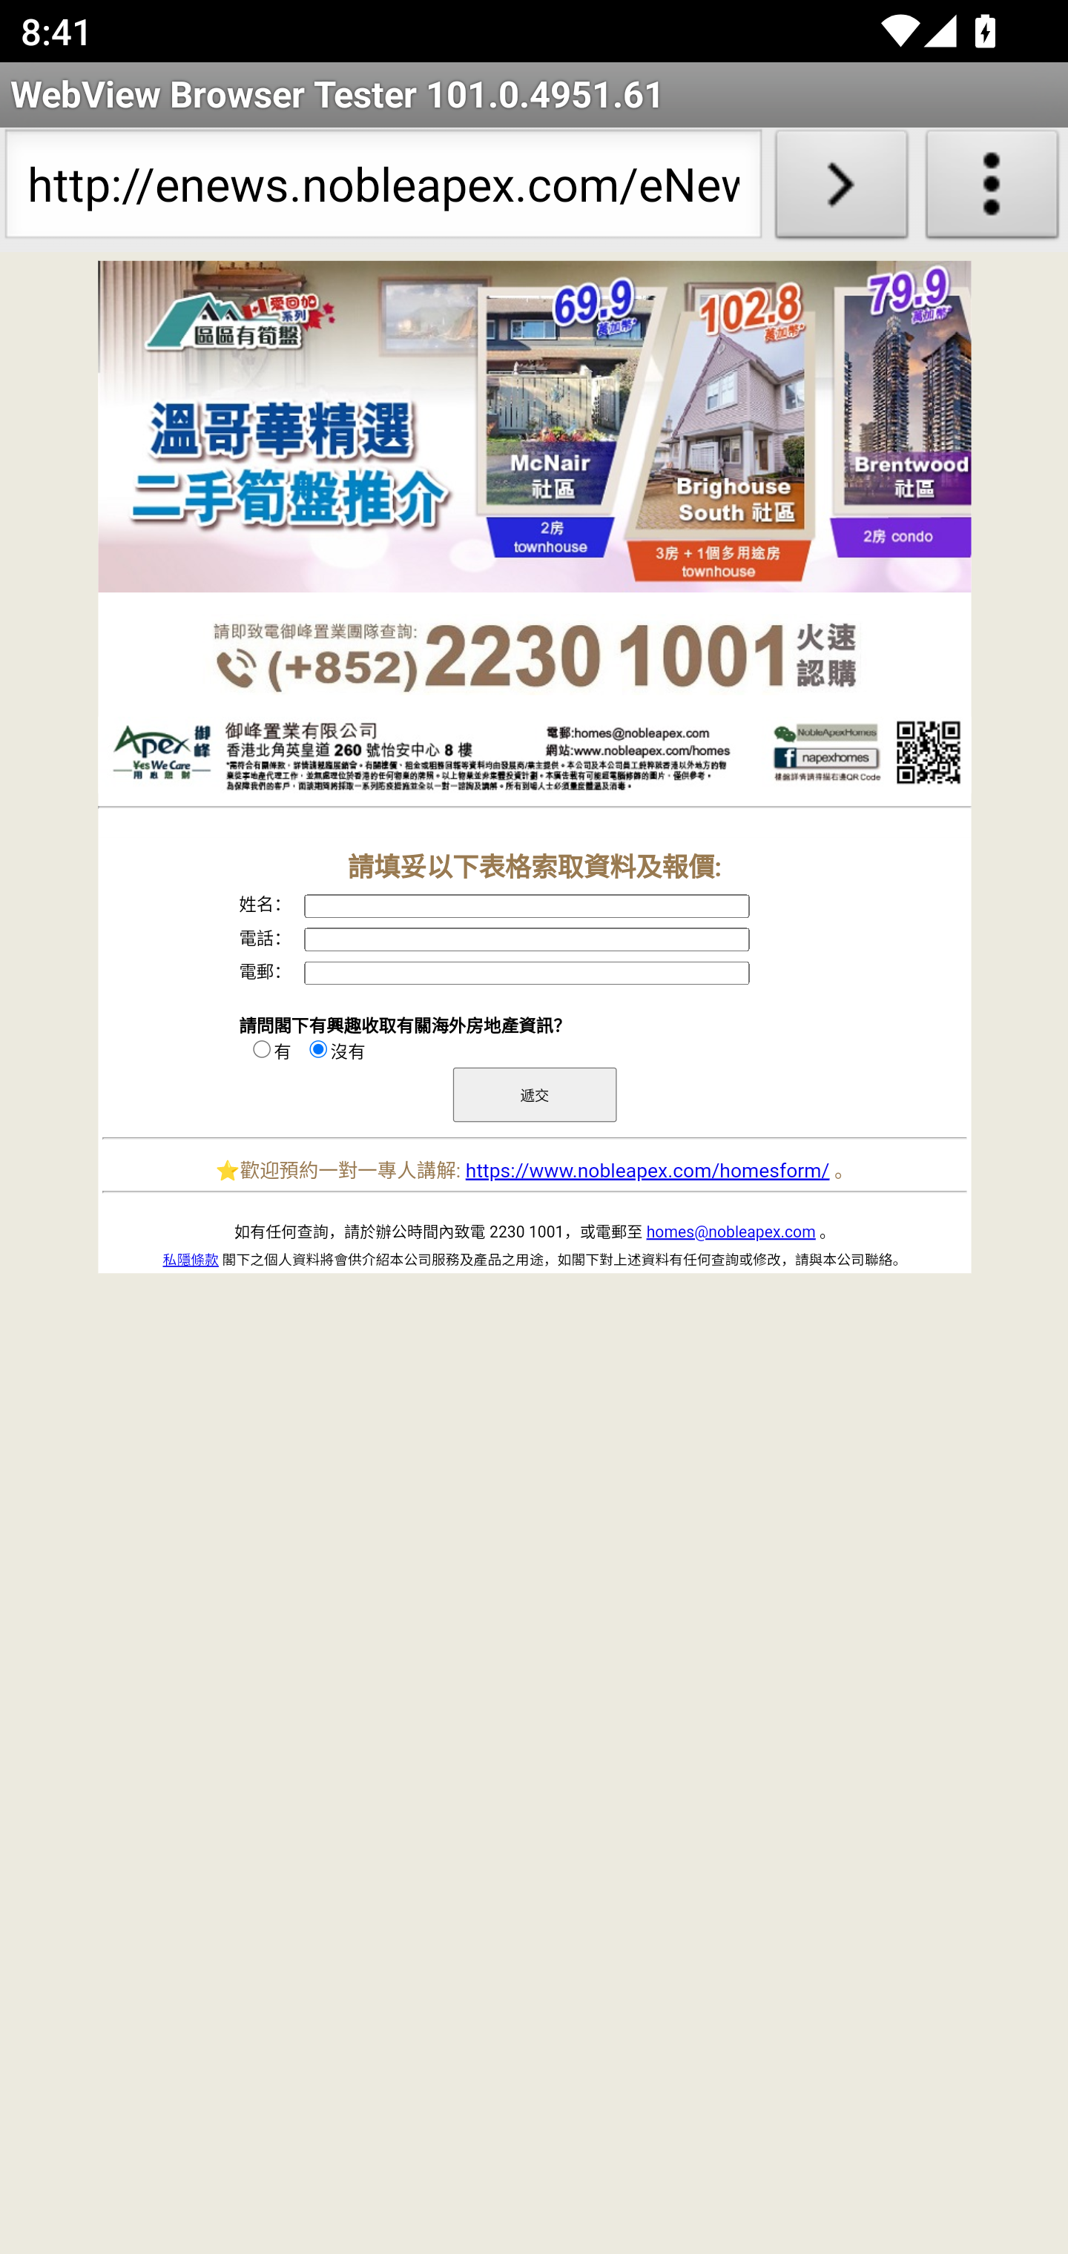  Describe the element at coordinates (647, 1171) in the screenshot. I see `https://www.nobleapex.com/homesform/` at that location.